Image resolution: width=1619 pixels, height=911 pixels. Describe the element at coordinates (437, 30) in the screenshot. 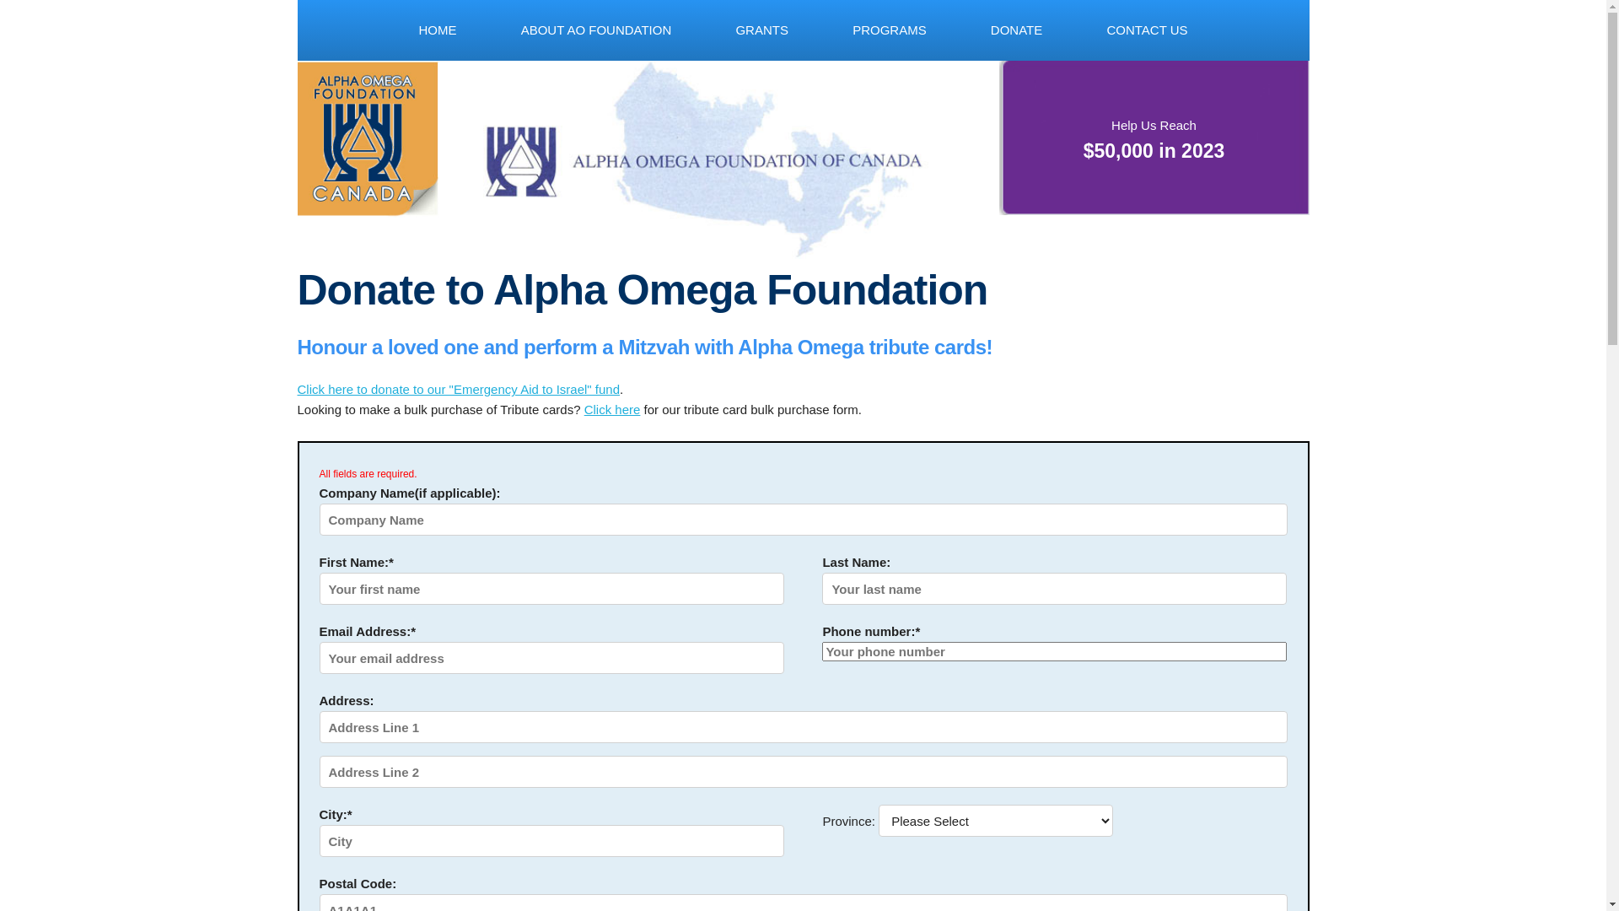

I see `HOME` at that location.